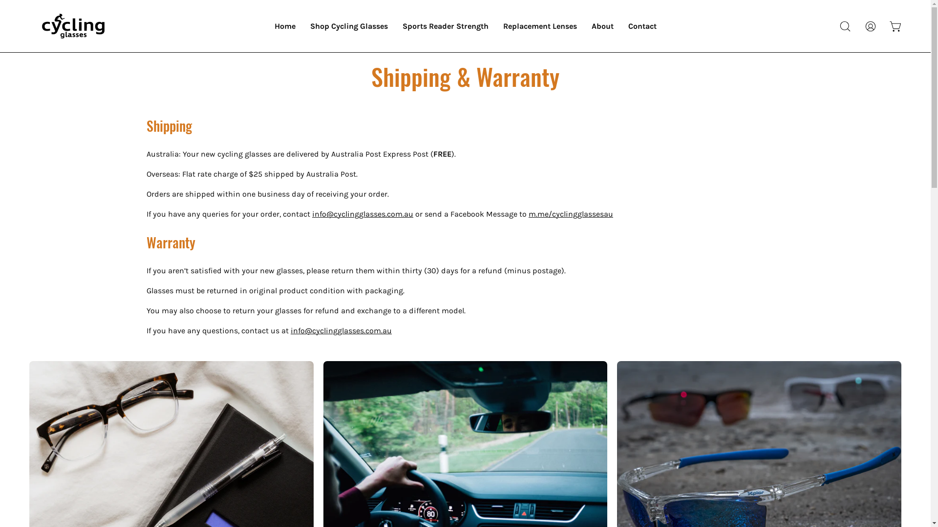 Image resolution: width=938 pixels, height=527 pixels. Describe the element at coordinates (642, 26) in the screenshot. I see `Contact` at that location.